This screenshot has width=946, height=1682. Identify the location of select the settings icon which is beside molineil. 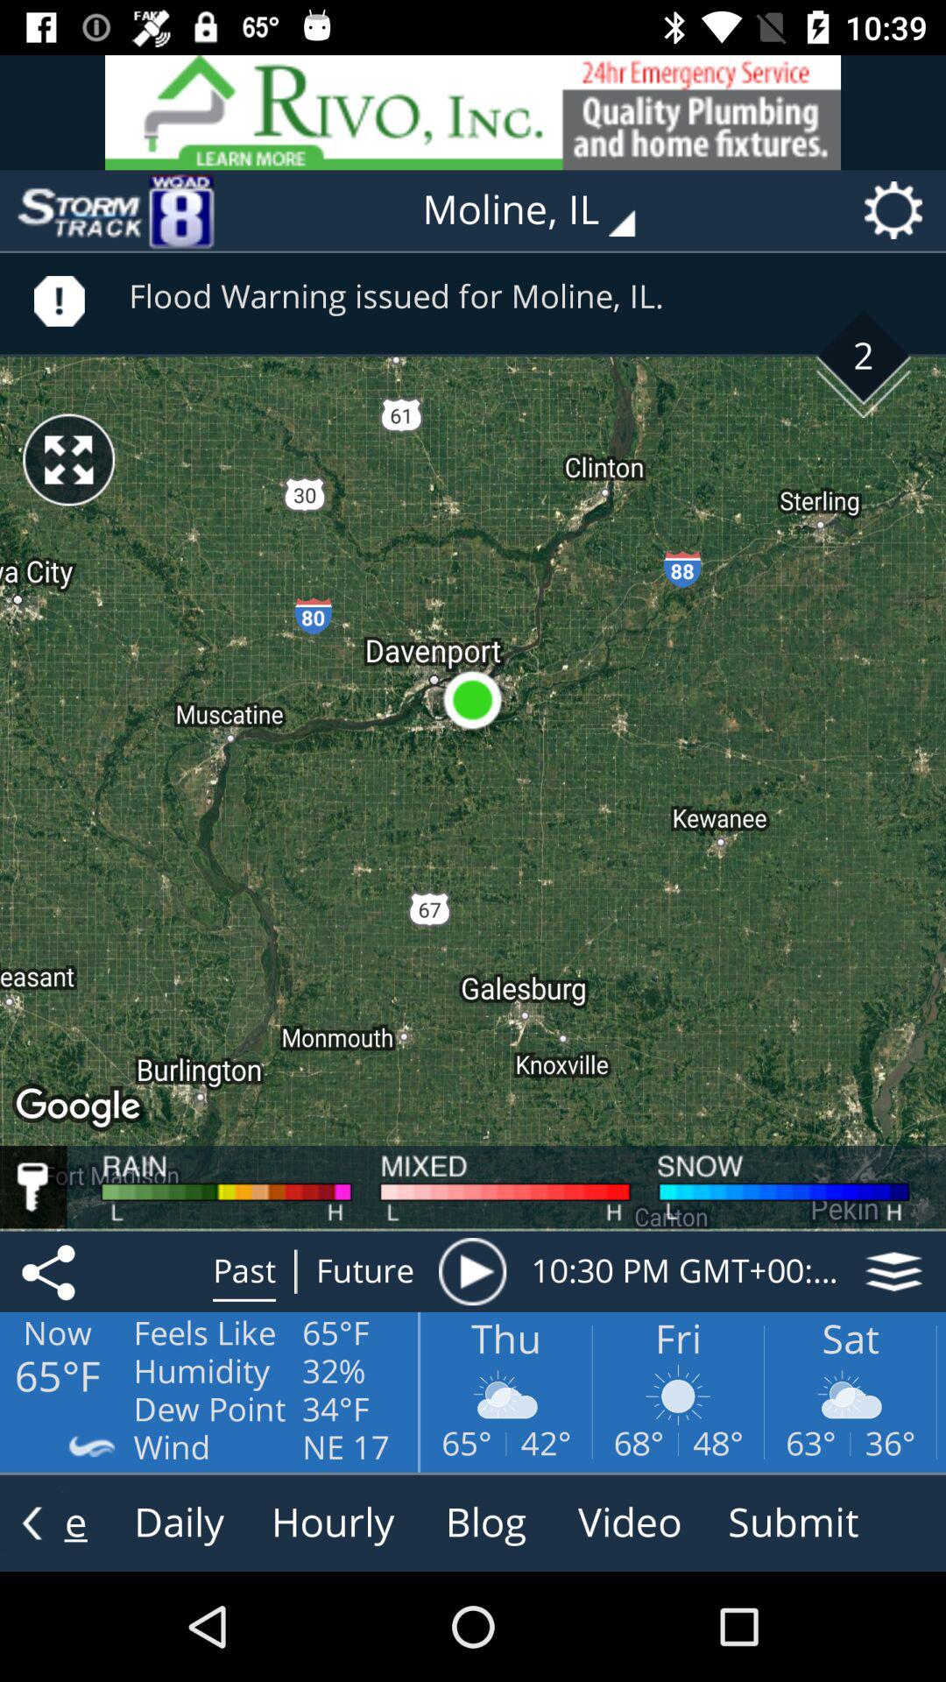
(900, 210).